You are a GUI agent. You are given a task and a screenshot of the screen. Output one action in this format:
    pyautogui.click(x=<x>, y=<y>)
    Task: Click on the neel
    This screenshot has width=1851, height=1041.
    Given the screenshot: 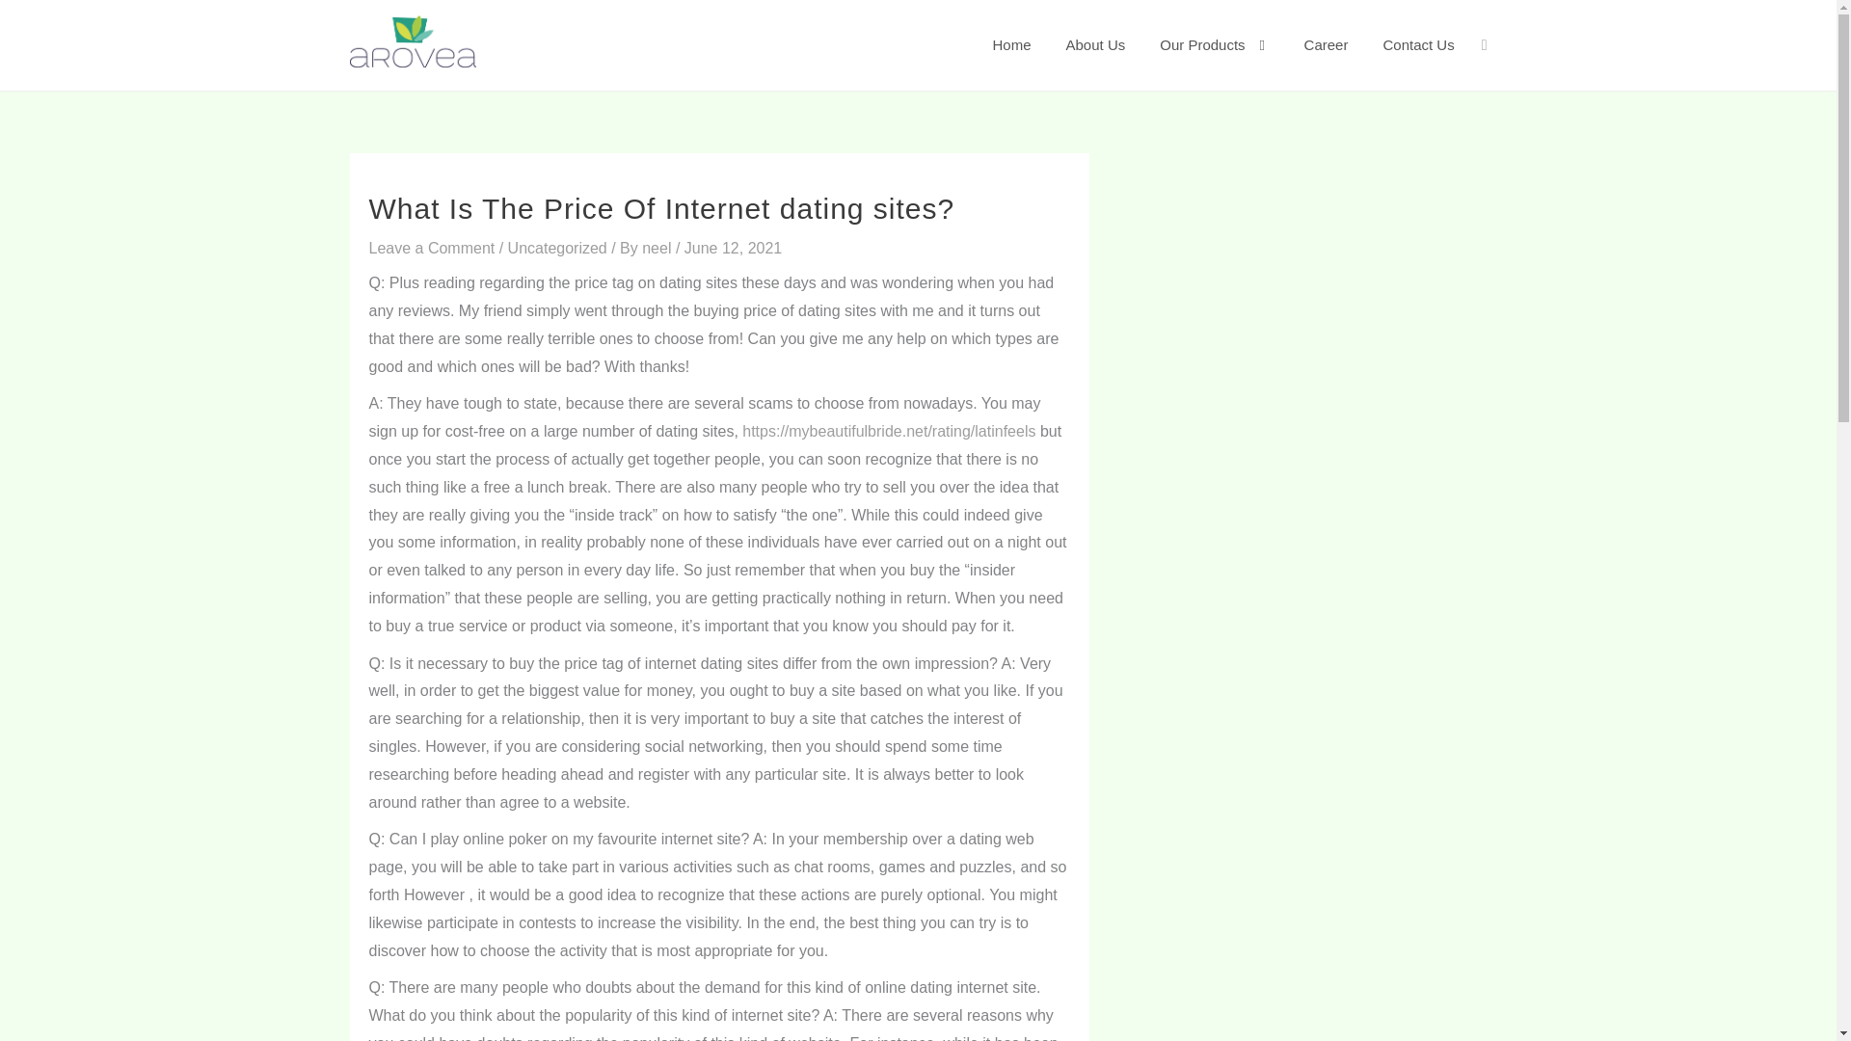 What is the action you would take?
    pyautogui.click(x=658, y=248)
    